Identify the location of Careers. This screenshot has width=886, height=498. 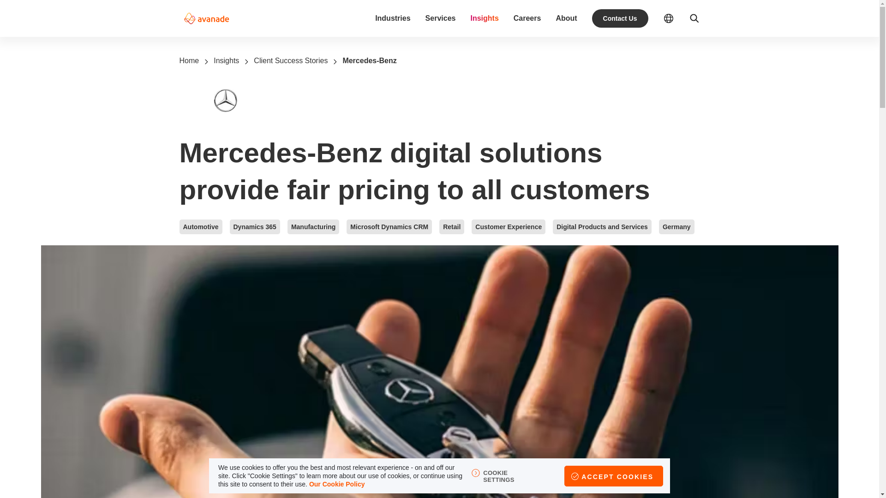
(527, 18).